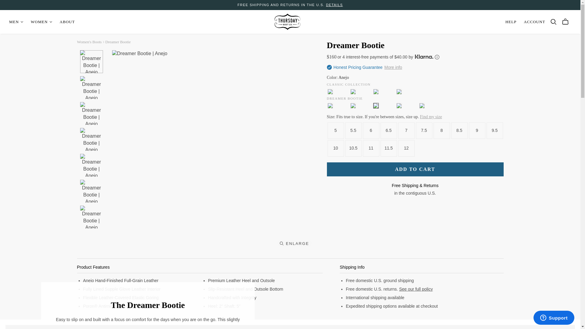 The height and width of the screenshot is (329, 585). What do you see at coordinates (287, 21) in the screenshot?
I see `Thursday Boot Company` at bounding box center [287, 21].